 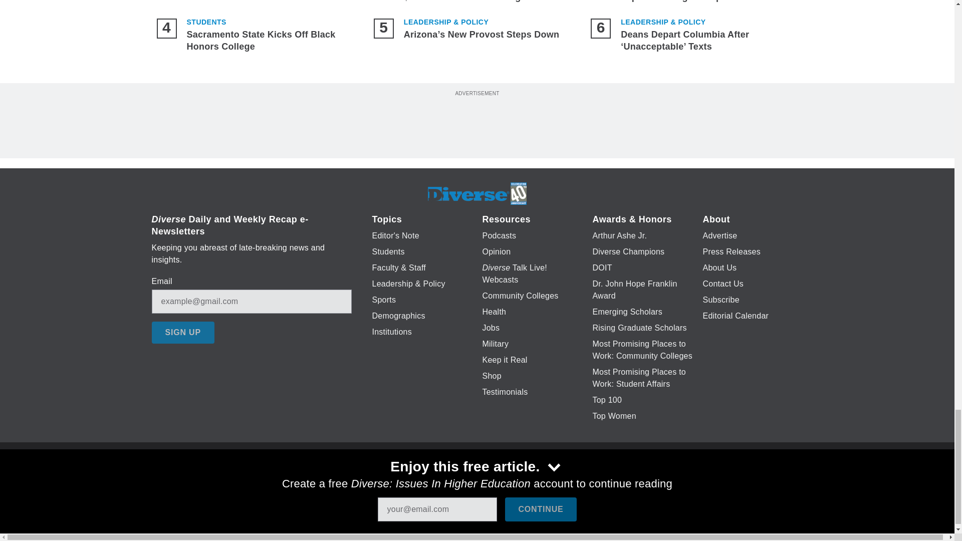 I want to click on Twitter X icon, so click(x=446, y=480).